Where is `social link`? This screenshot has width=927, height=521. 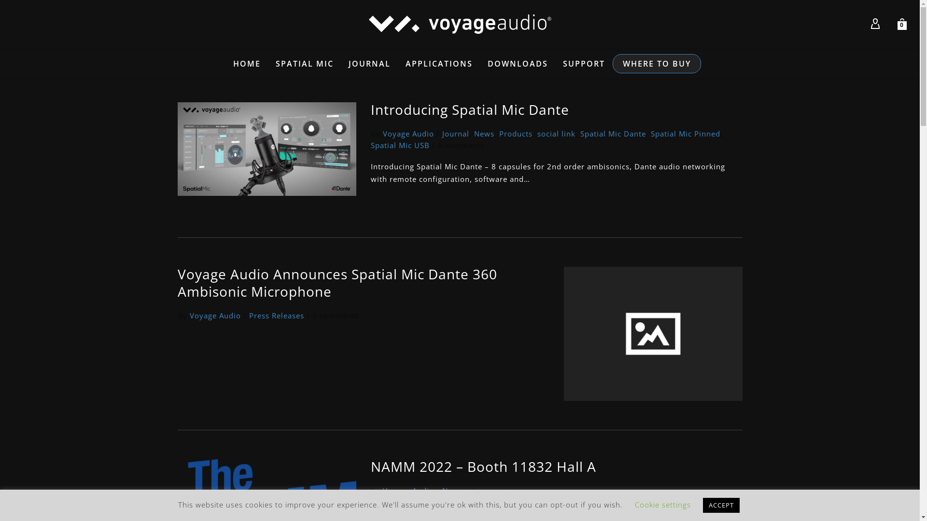
social link is located at coordinates (556, 134).